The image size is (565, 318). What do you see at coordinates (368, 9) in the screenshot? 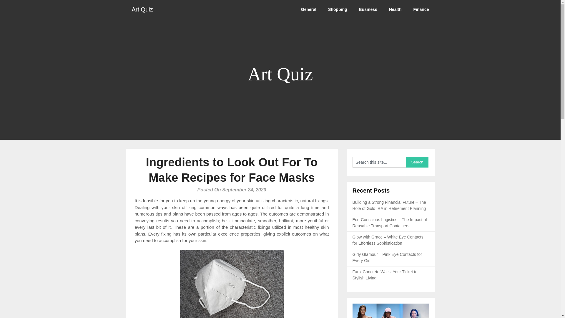
I see `Business` at bounding box center [368, 9].